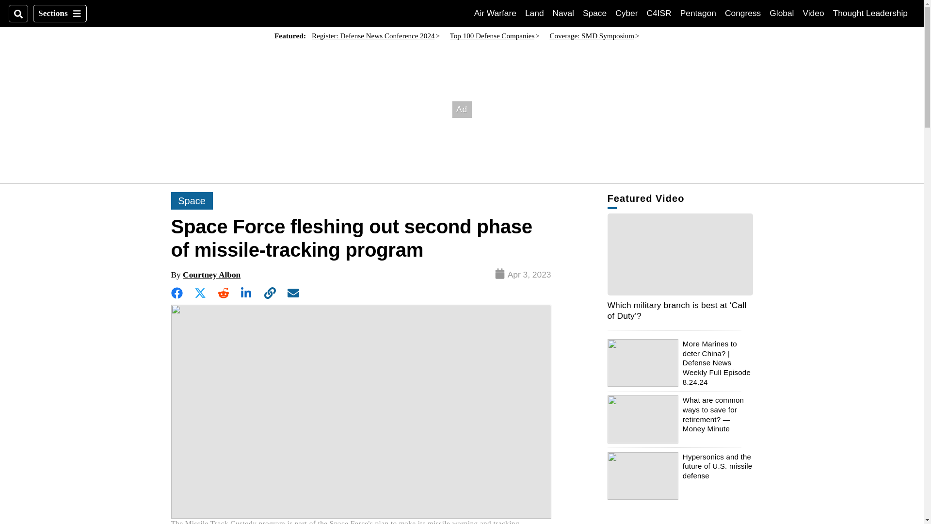  Describe the element at coordinates (659, 13) in the screenshot. I see `Space` at that location.